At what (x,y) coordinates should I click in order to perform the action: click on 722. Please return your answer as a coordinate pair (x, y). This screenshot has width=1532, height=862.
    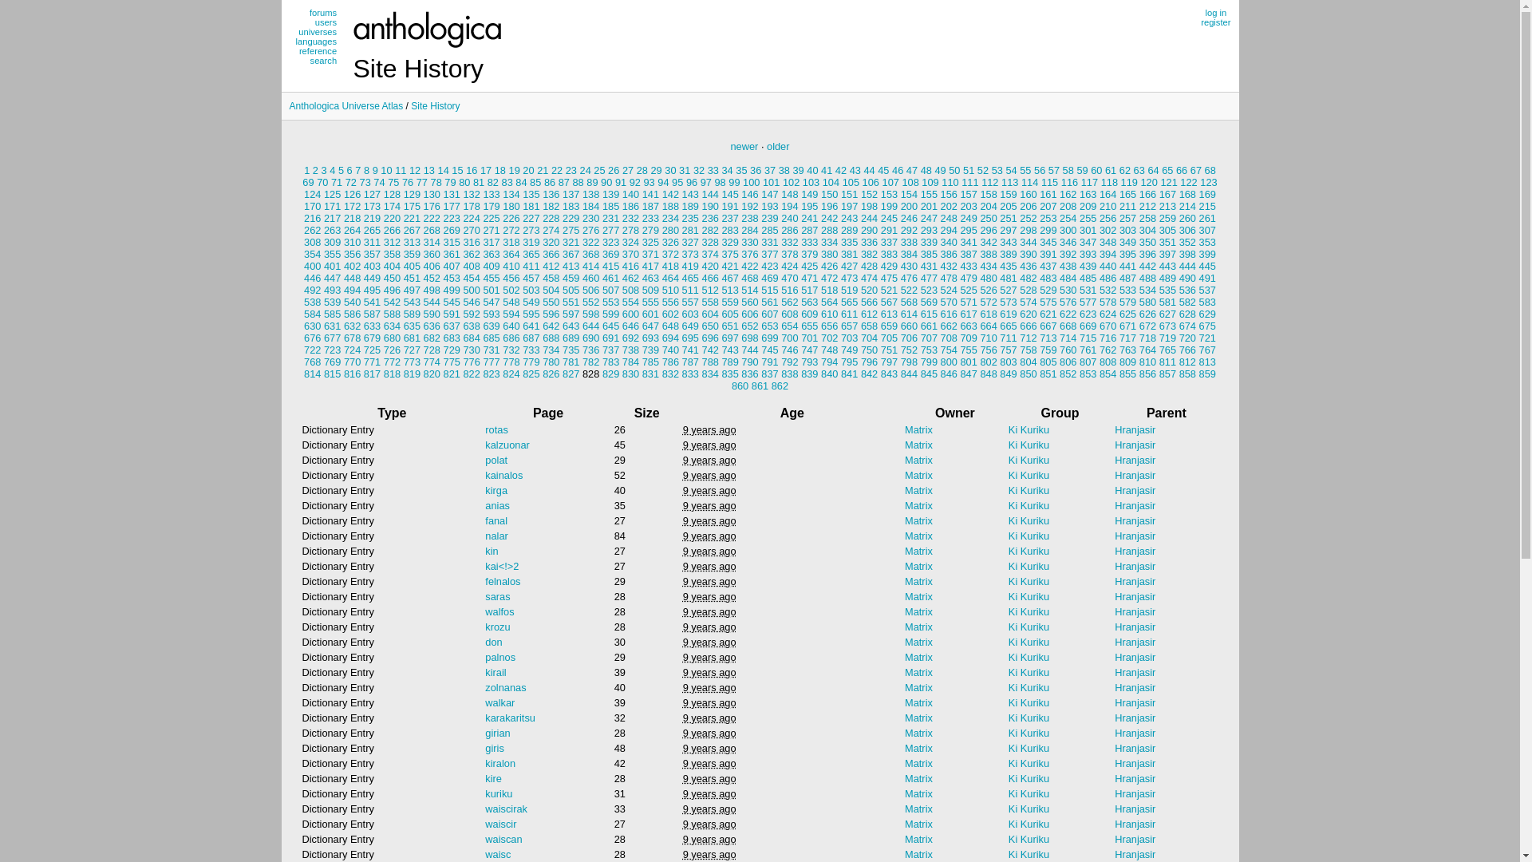
    Looking at the image, I should click on (313, 350).